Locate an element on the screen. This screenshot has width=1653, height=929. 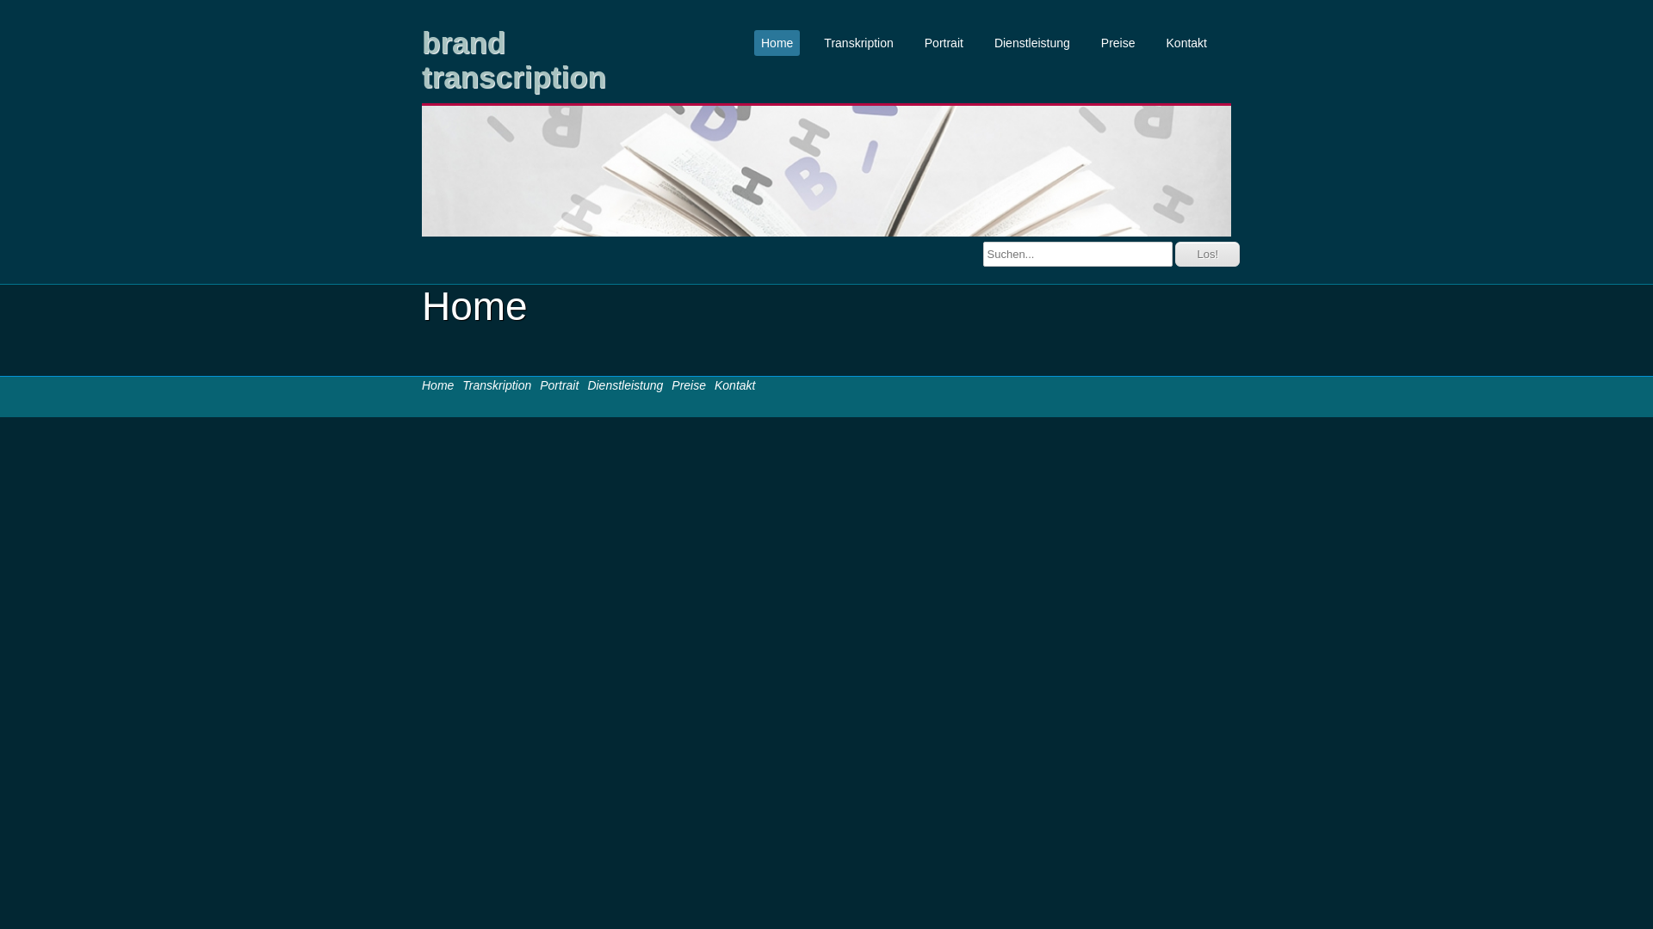
Transkription is located at coordinates (858, 43).